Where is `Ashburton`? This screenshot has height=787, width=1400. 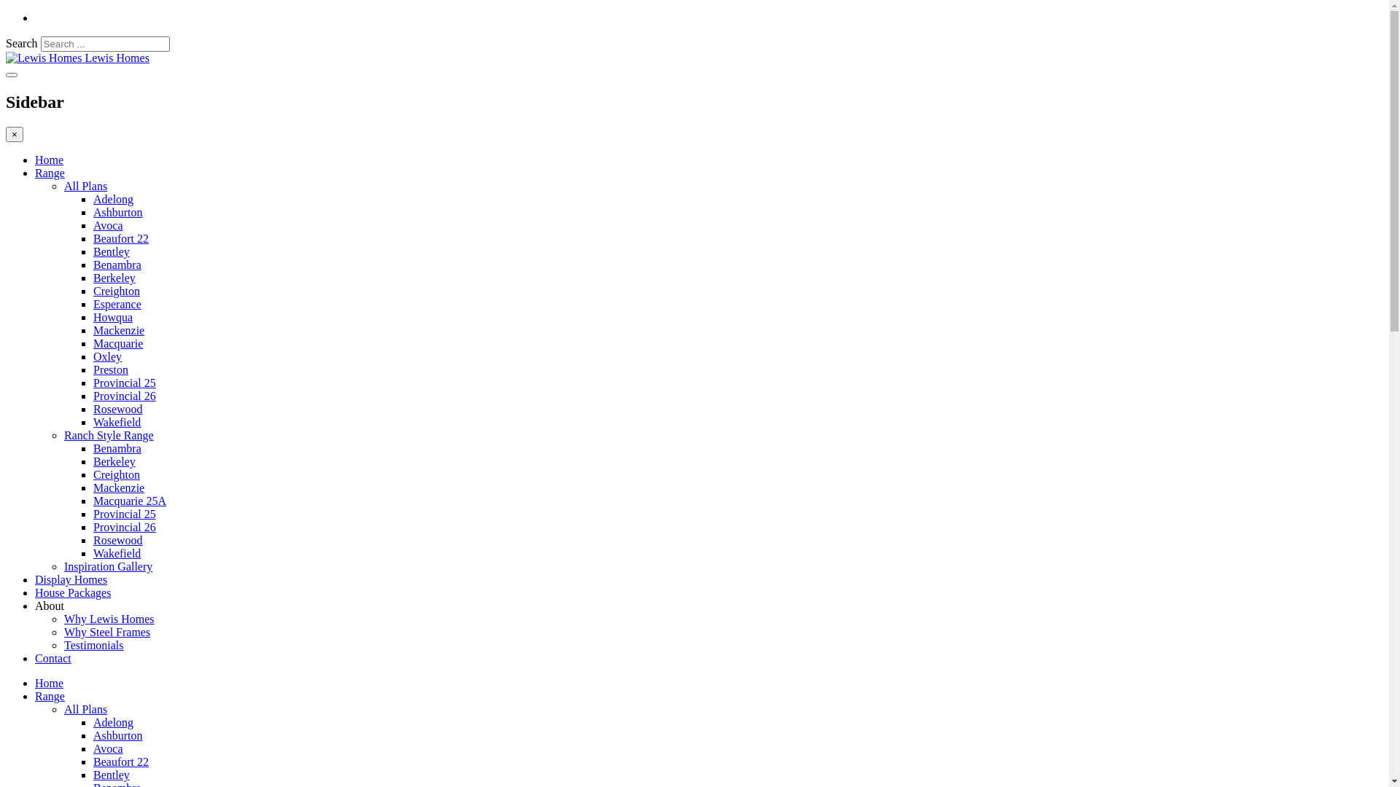 Ashburton is located at coordinates (118, 213).